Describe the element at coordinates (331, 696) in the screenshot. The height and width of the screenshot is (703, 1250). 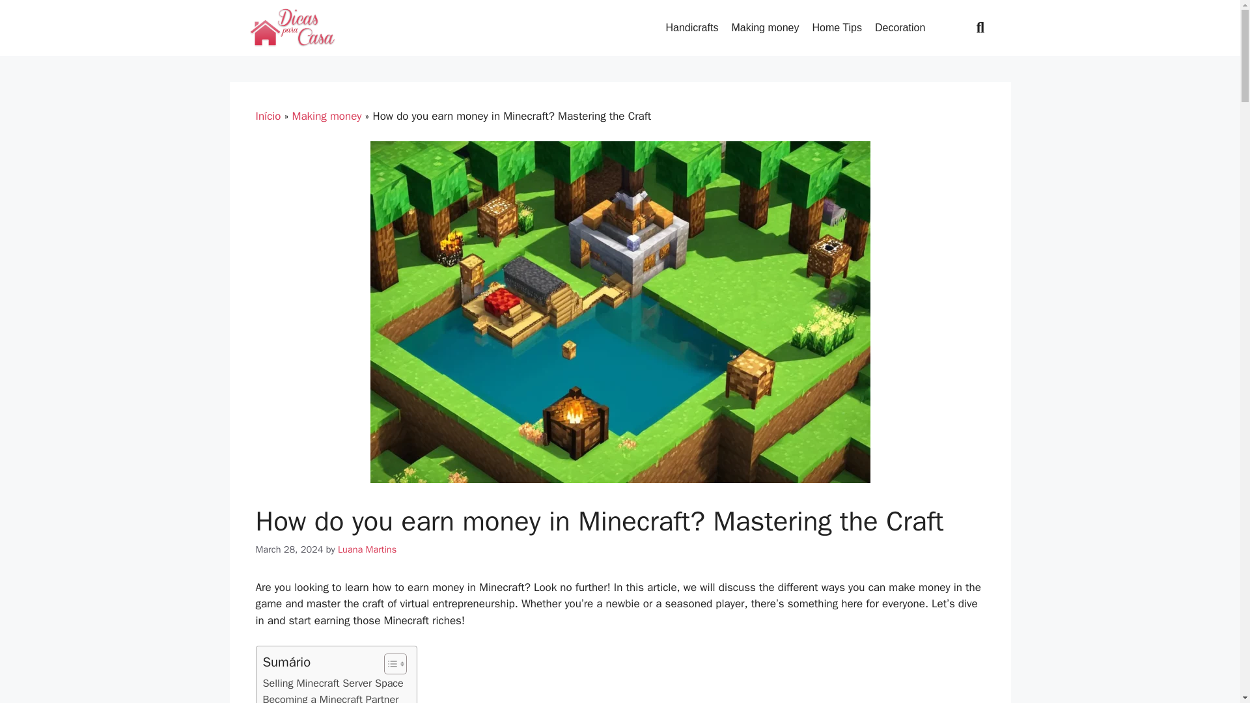
I see `Becoming a Minecraft Partner` at that location.